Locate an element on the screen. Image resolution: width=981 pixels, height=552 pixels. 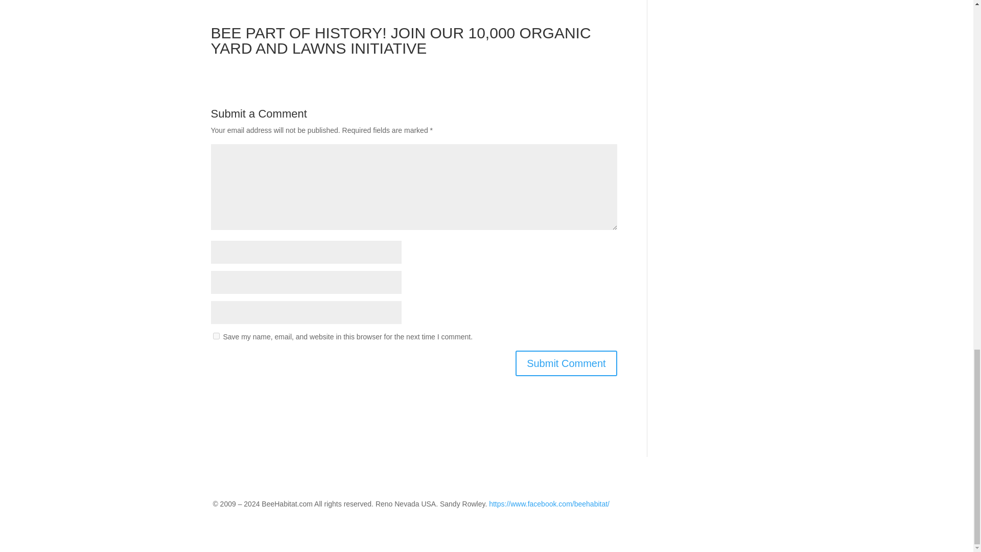
yes is located at coordinates (216, 336).